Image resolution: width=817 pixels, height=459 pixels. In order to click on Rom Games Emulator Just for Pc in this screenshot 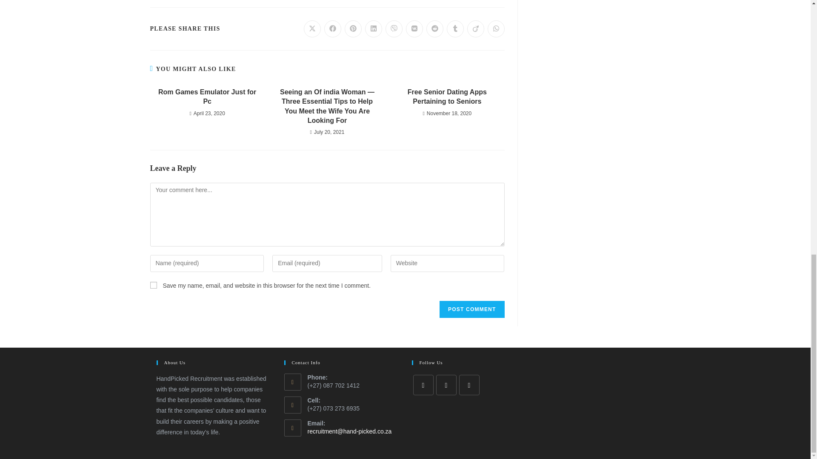, I will do `click(207, 97)`.